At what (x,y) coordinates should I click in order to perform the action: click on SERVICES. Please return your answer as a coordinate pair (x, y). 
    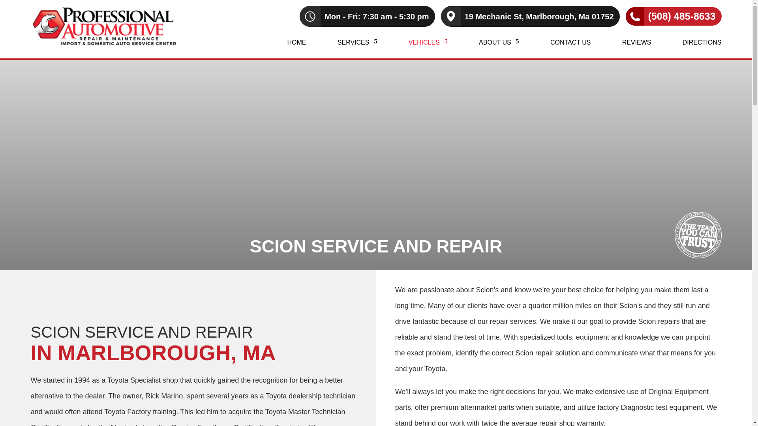
    Looking at the image, I should click on (357, 49).